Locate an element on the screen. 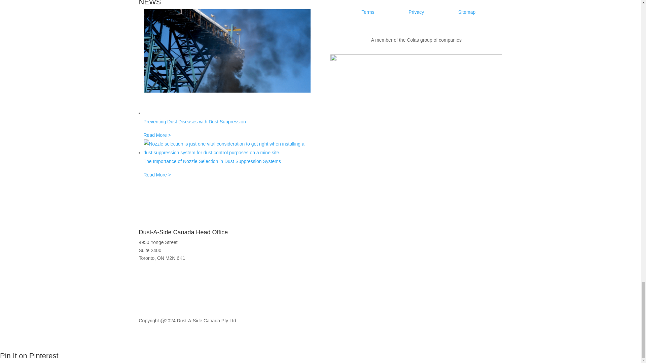 The width and height of the screenshot is (646, 363). Privacy is located at coordinates (416, 12).